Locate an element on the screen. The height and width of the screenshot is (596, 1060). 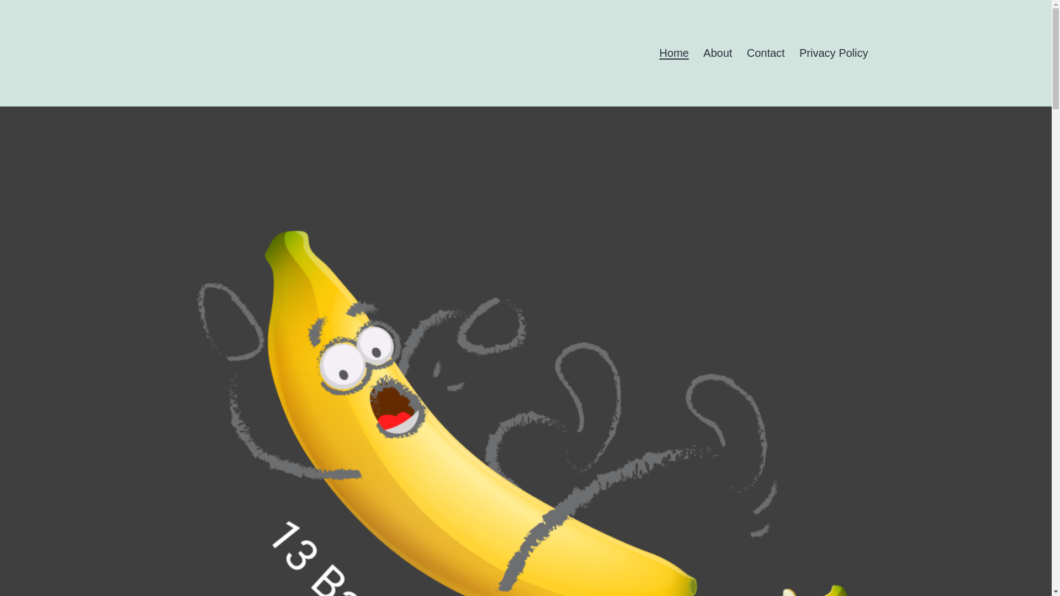
About is located at coordinates (718, 53).